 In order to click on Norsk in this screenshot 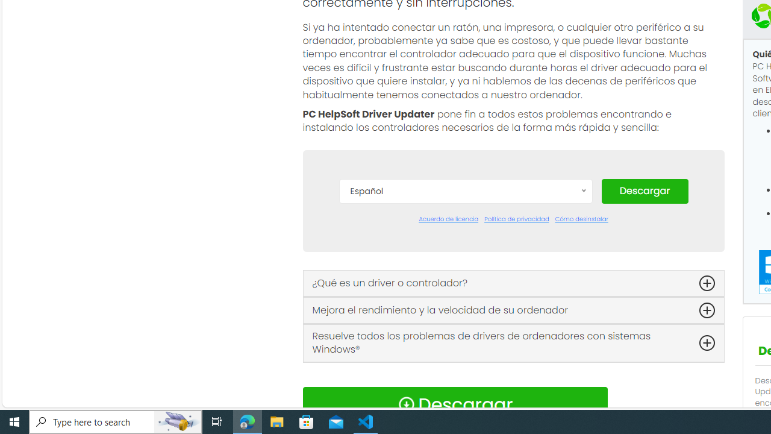, I will do `click(465, 393)`.